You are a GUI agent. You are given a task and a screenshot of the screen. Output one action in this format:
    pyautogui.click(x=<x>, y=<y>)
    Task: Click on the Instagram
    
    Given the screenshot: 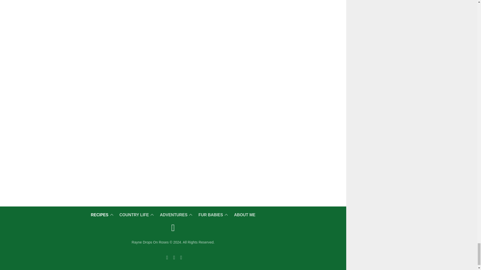 What is the action you would take?
    pyautogui.click(x=181, y=257)
    